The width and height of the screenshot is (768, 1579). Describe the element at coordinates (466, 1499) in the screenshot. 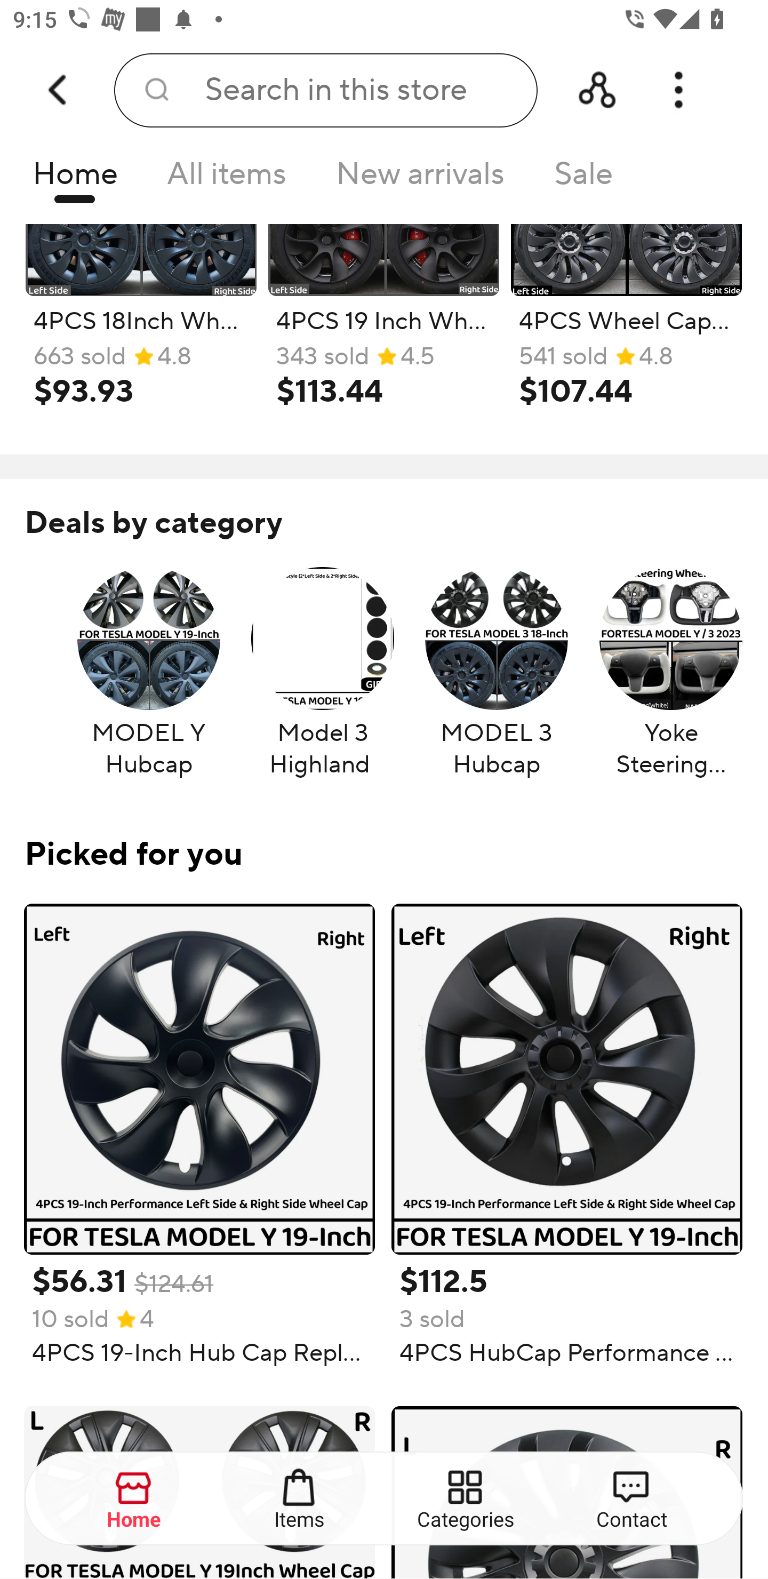

I see `Categories` at that location.